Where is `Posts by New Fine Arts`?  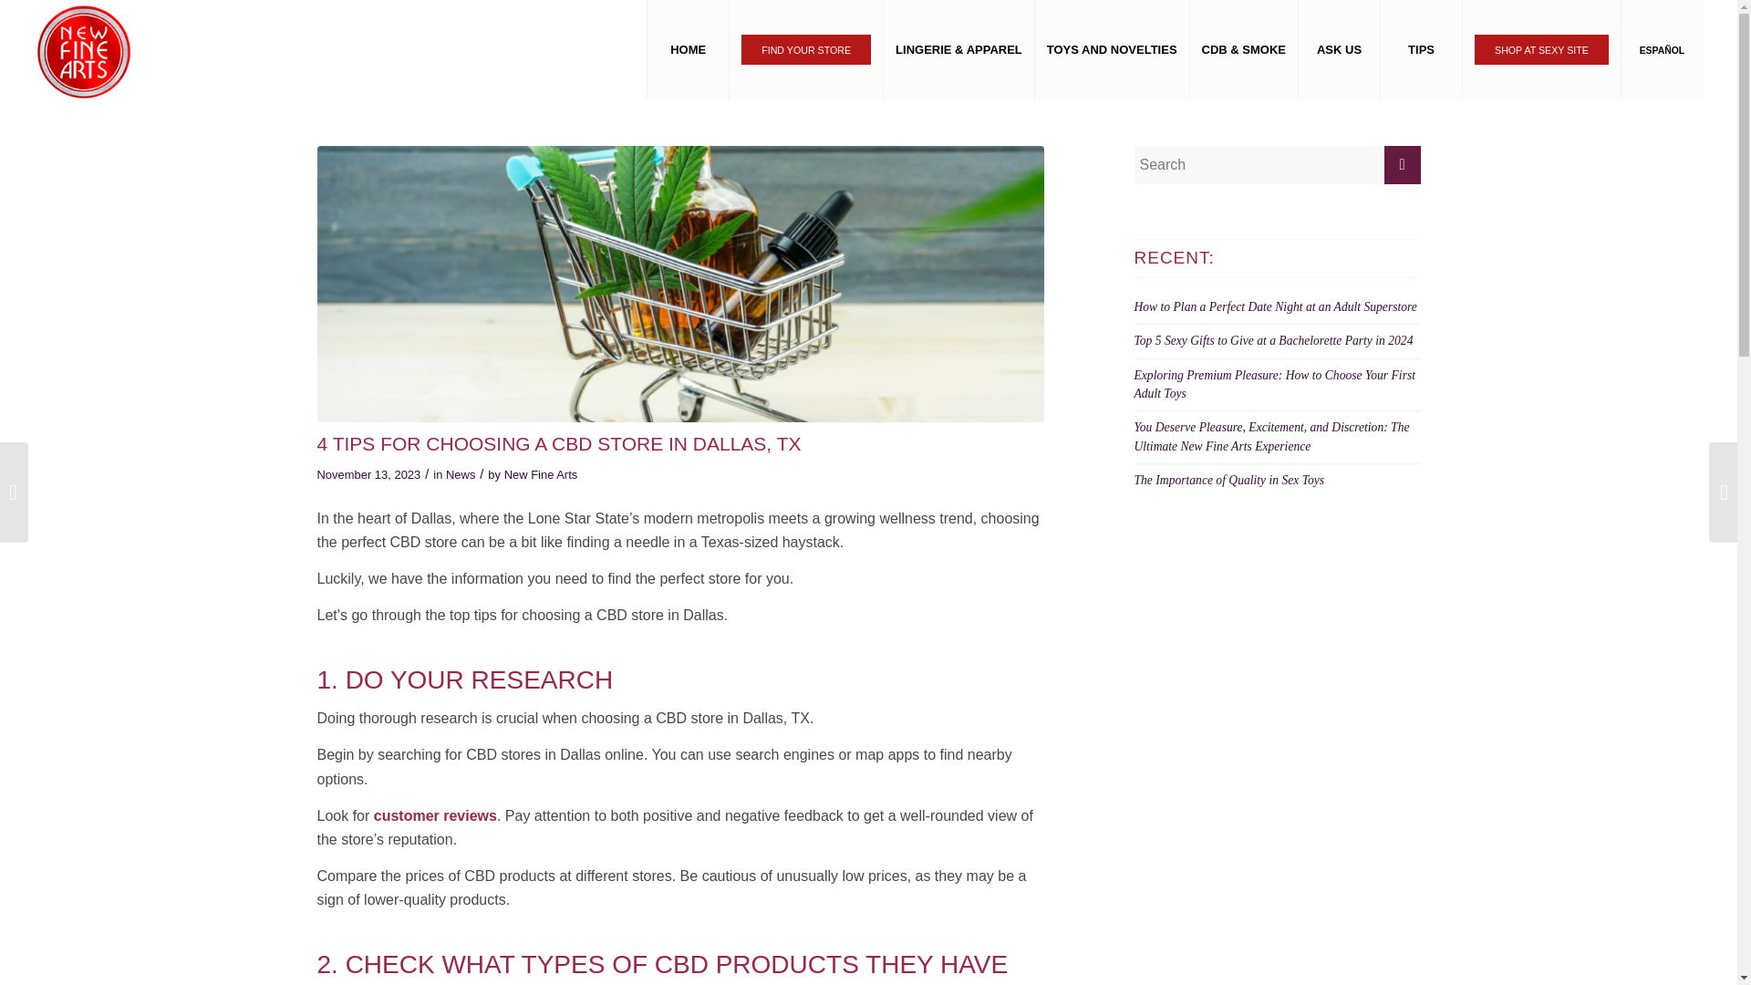
Posts by New Fine Arts is located at coordinates (540, 474).